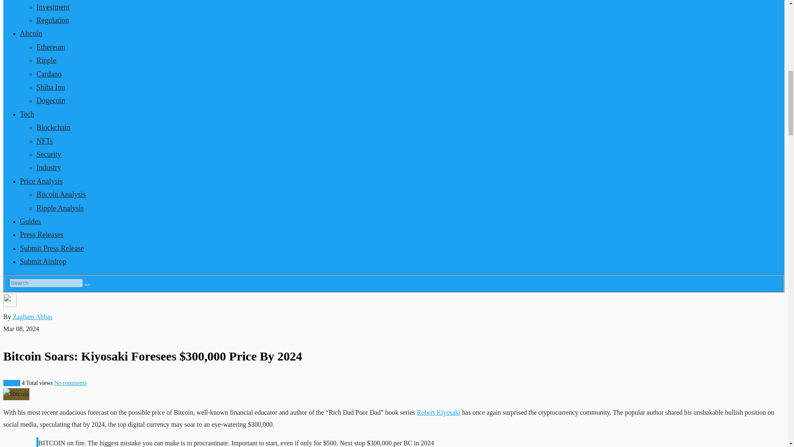  I want to click on Cardano, so click(49, 74).